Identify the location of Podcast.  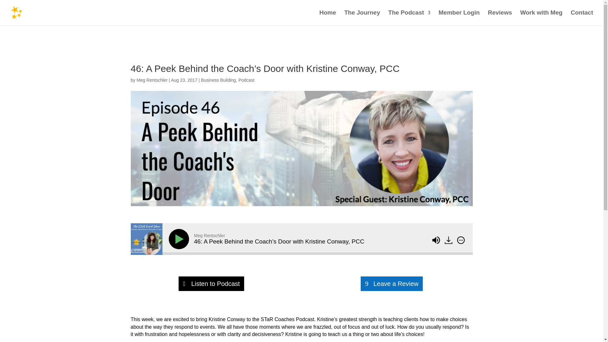
(246, 80).